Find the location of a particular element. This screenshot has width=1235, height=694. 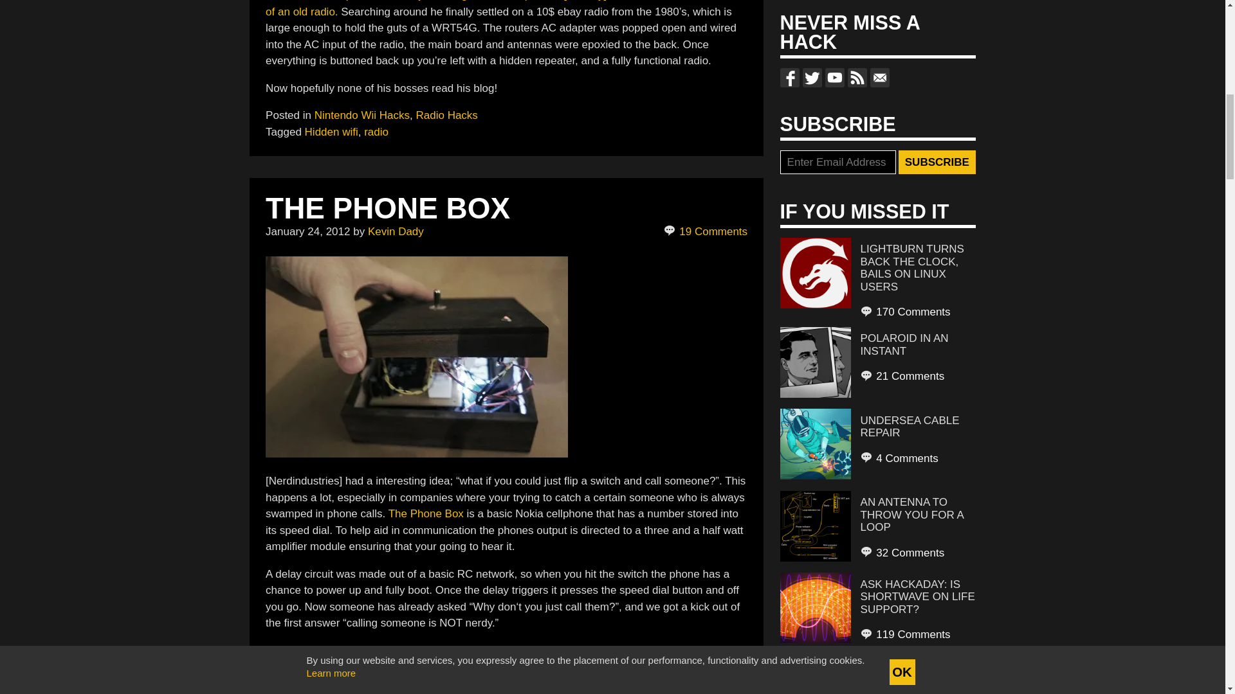

Untitled is located at coordinates (417, 356).